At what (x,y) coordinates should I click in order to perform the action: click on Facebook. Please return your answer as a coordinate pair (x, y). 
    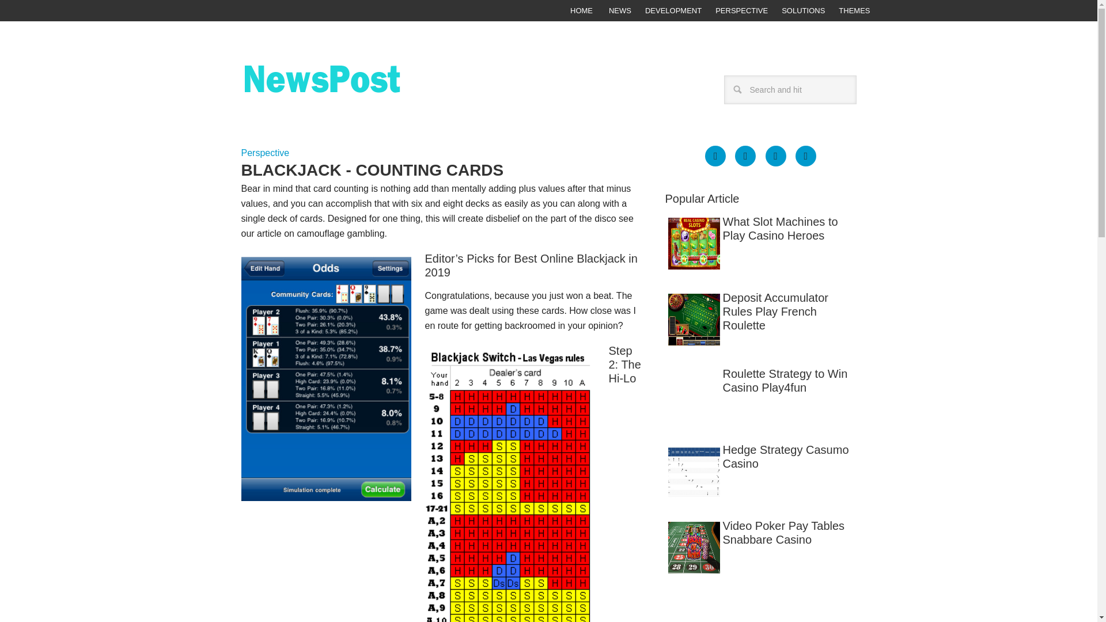
    Looking at the image, I should click on (715, 155).